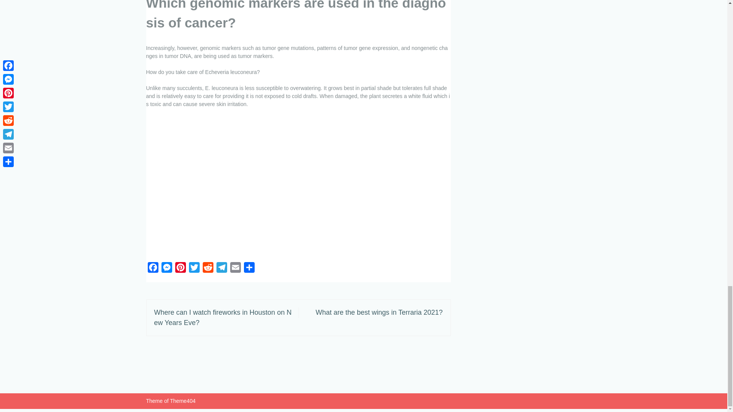 Image resolution: width=733 pixels, height=412 pixels. I want to click on Theme404, so click(182, 401).